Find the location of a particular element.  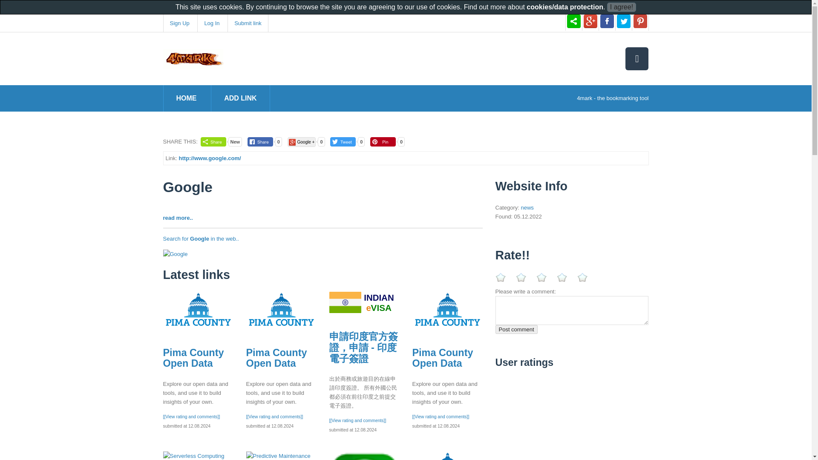

Pima County Open Data is located at coordinates (198, 310).